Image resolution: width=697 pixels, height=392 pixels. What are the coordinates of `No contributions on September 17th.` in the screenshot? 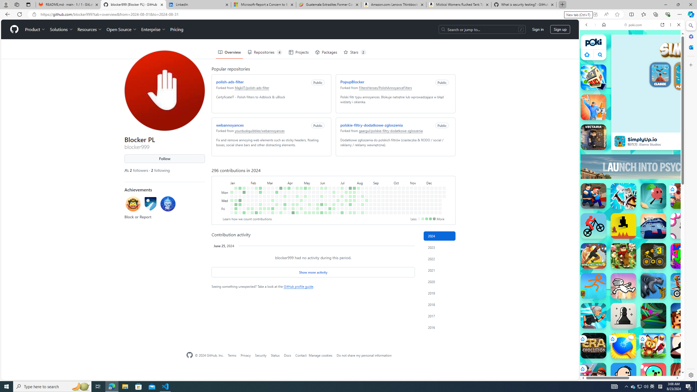 It's located at (383, 196).